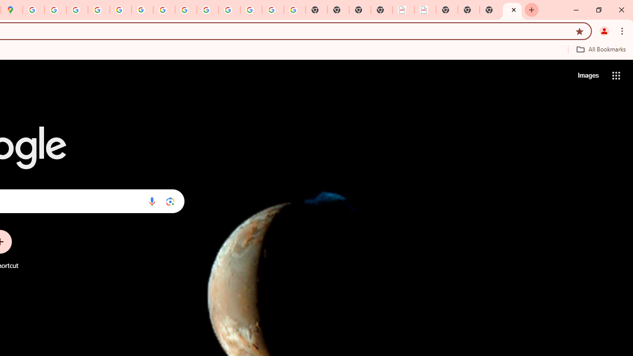 This screenshot has height=356, width=633. Describe the element at coordinates (512, 10) in the screenshot. I see `New Tab` at that location.